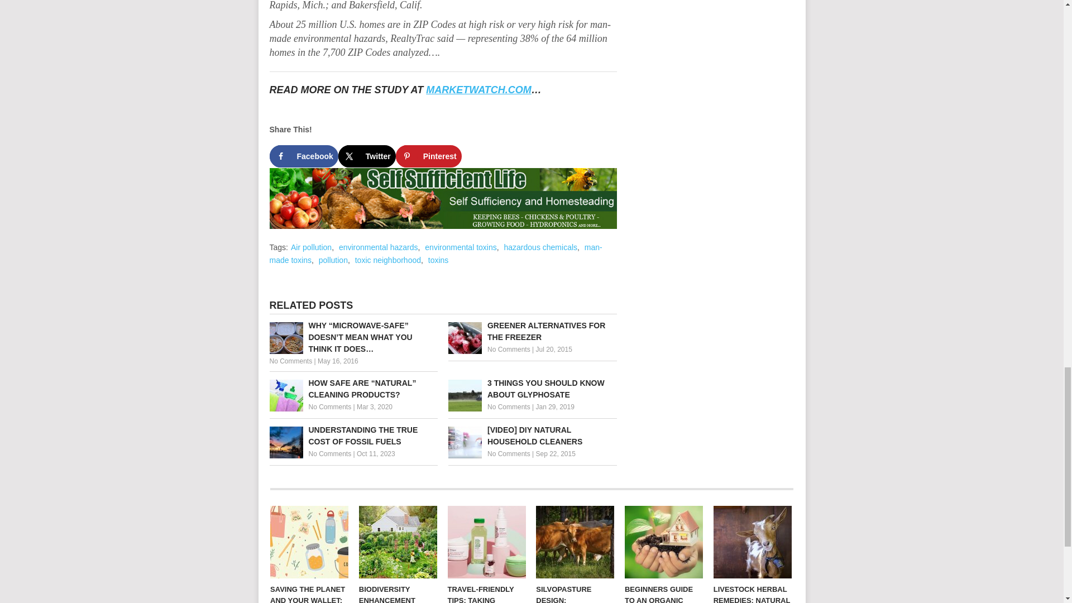 The height and width of the screenshot is (603, 1072). Describe the element at coordinates (460, 247) in the screenshot. I see `environmental toxins` at that location.